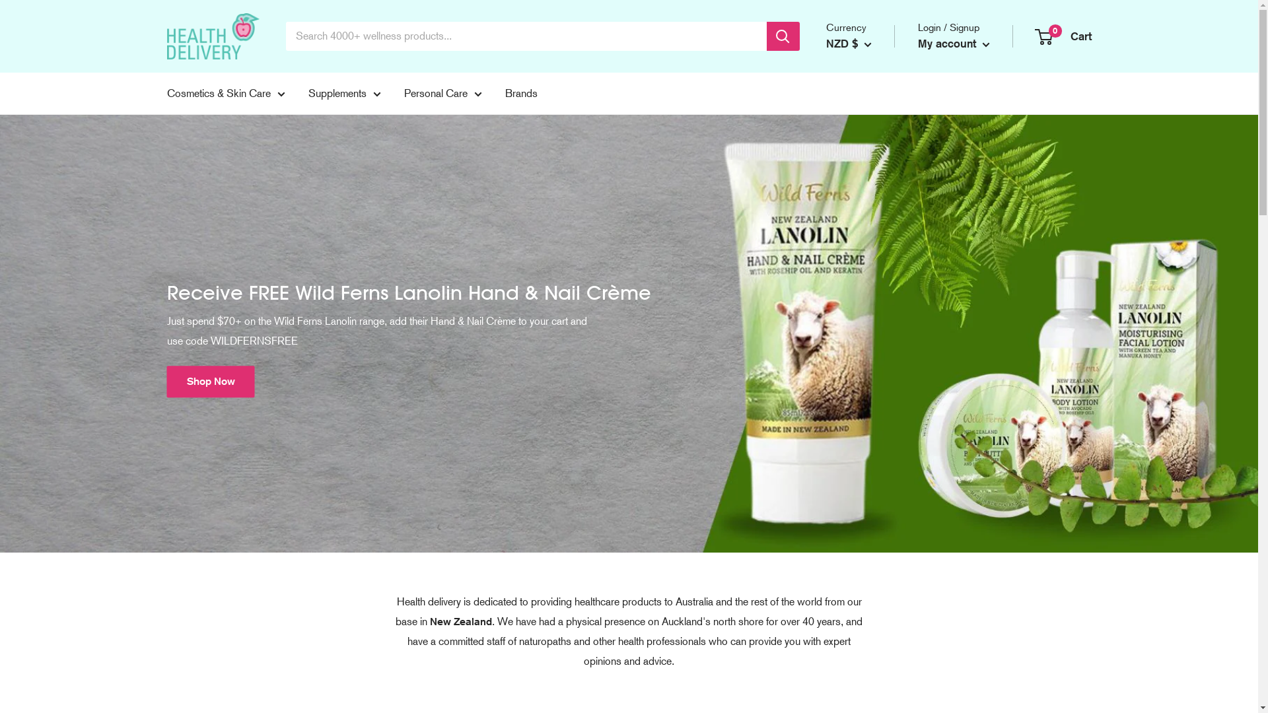 This screenshot has height=713, width=1268. What do you see at coordinates (860, 92) in the screenshot?
I see `AUD` at bounding box center [860, 92].